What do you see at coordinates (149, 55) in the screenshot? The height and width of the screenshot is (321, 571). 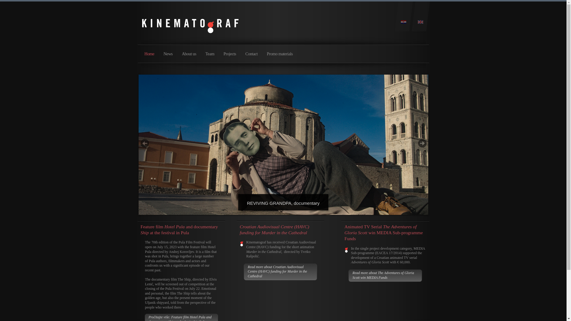 I see `Home` at bounding box center [149, 55].